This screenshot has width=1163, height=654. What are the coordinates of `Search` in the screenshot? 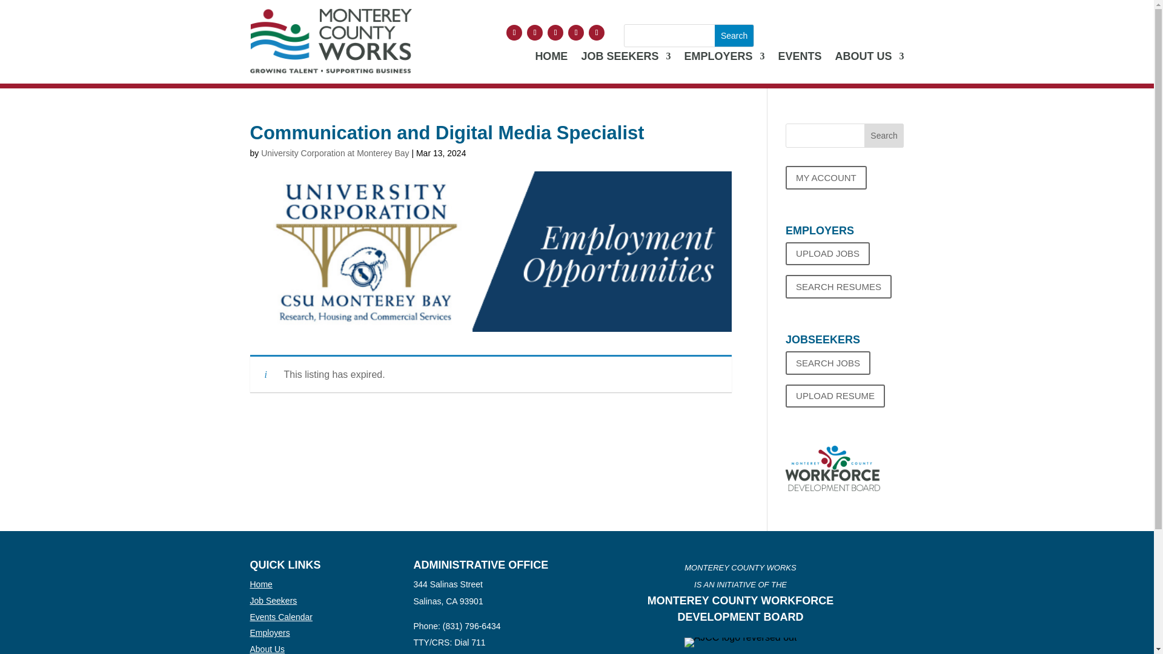 It's located at (884, 136).